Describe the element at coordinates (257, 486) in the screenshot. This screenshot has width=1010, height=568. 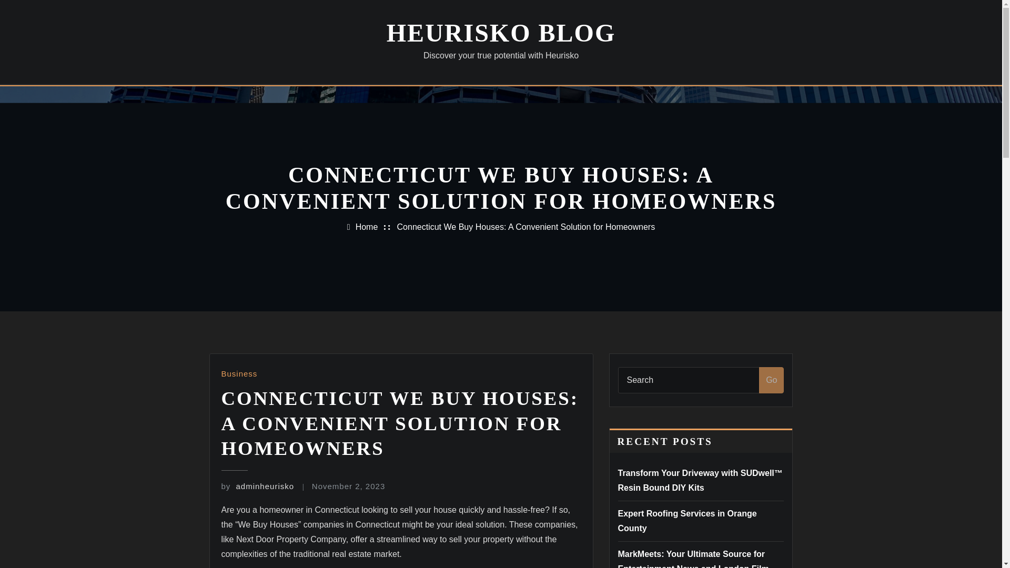
I see `by adminheurisko` at that location.